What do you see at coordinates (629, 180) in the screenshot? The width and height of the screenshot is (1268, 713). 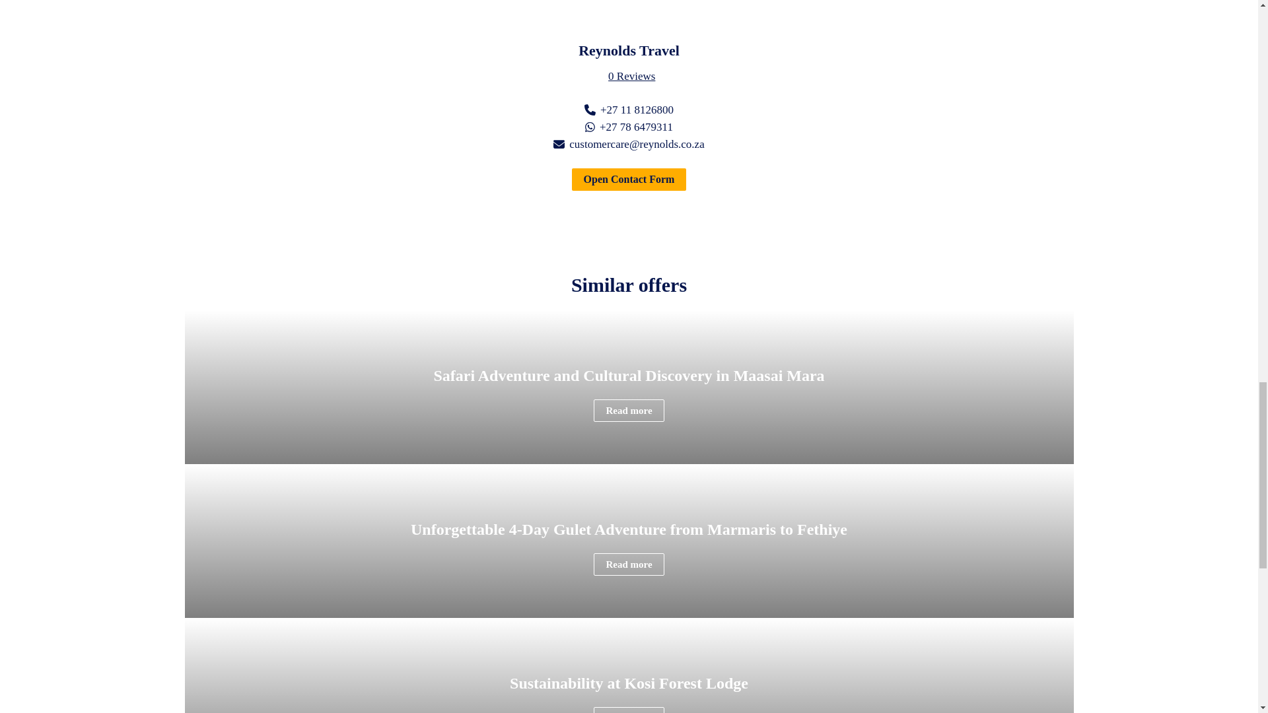 I see `Open Contact Form` at bounding box center [629, 180].